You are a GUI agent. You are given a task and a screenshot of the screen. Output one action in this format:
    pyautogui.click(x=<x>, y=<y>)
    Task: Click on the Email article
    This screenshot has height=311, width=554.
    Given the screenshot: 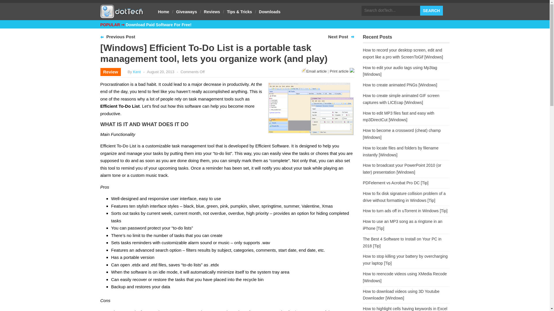 What is the action you would take?
    pyautogui.click(x=314, y=71)
    